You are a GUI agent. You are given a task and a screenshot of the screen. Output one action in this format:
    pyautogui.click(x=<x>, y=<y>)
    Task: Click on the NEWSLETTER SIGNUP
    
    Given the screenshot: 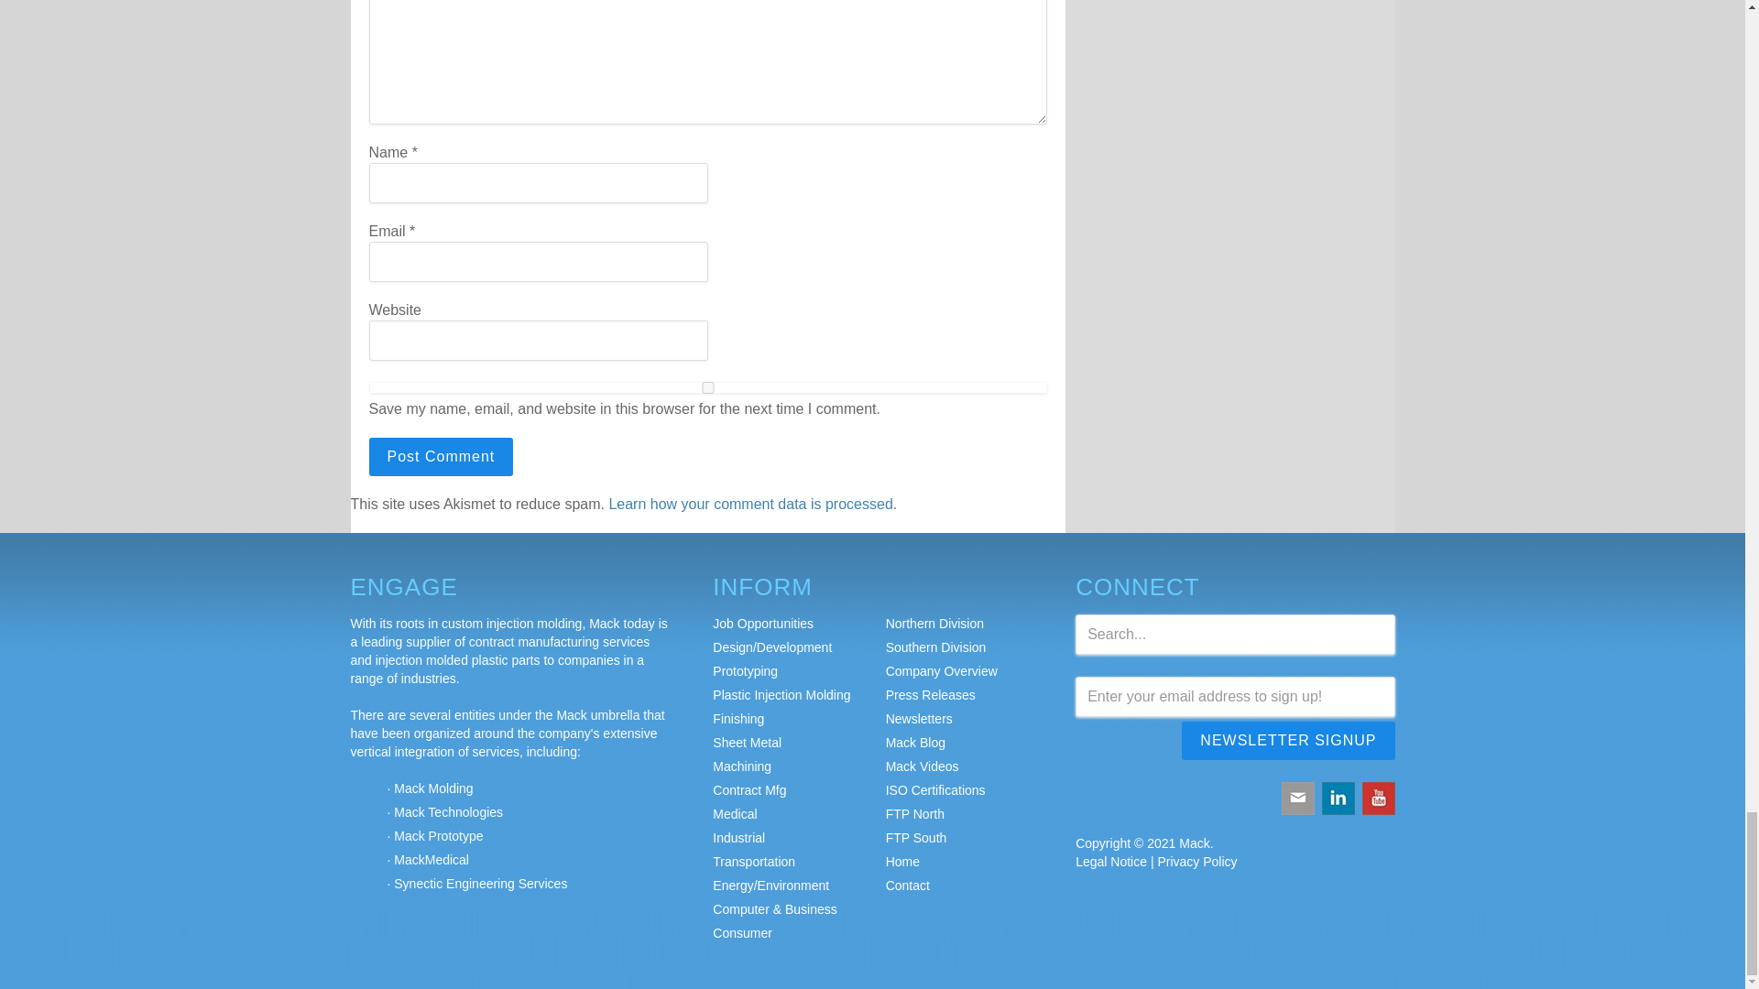 What is the action you would take?
    pyautogui.click(x=1288, y=741)
    